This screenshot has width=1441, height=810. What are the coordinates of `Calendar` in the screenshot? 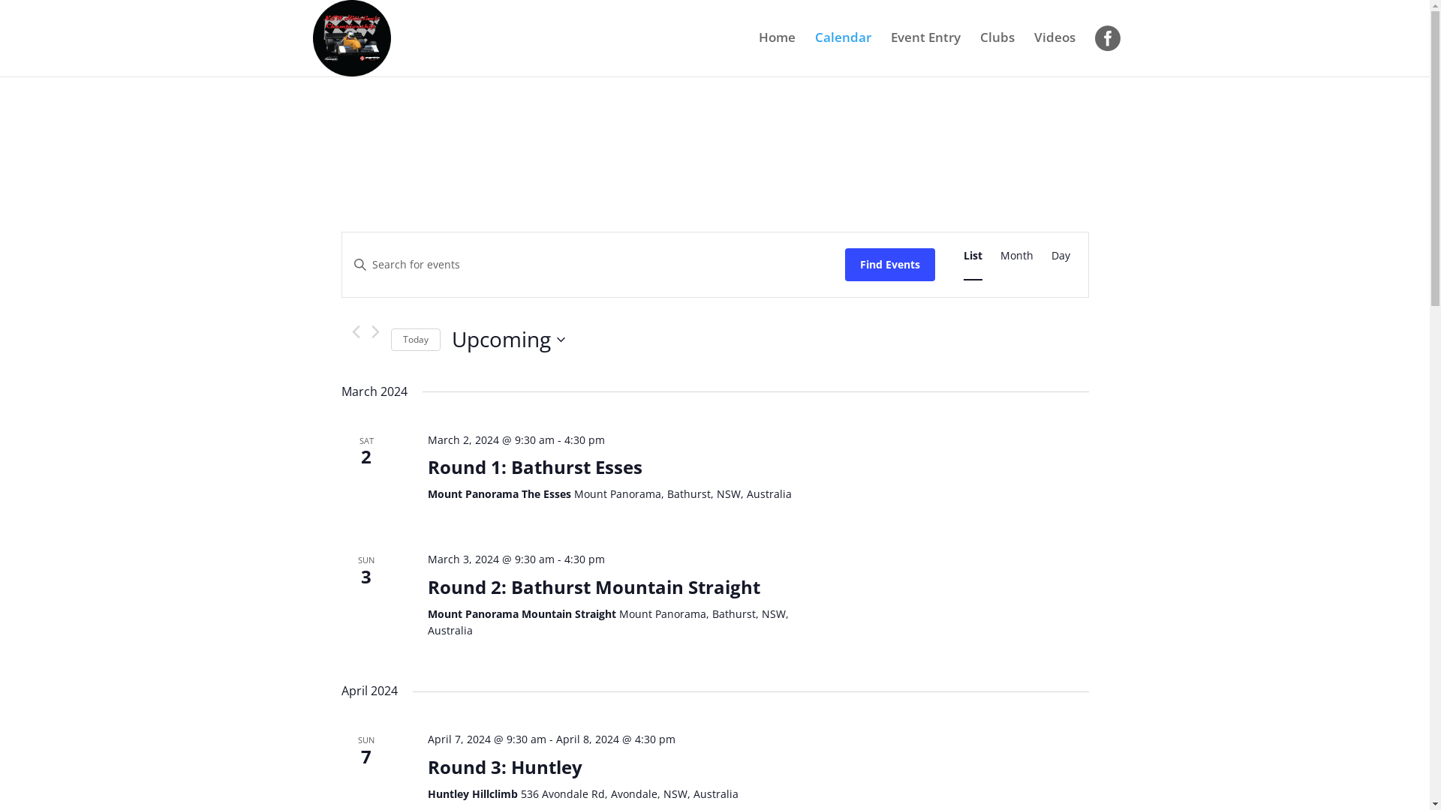 It's located at (844, 50).